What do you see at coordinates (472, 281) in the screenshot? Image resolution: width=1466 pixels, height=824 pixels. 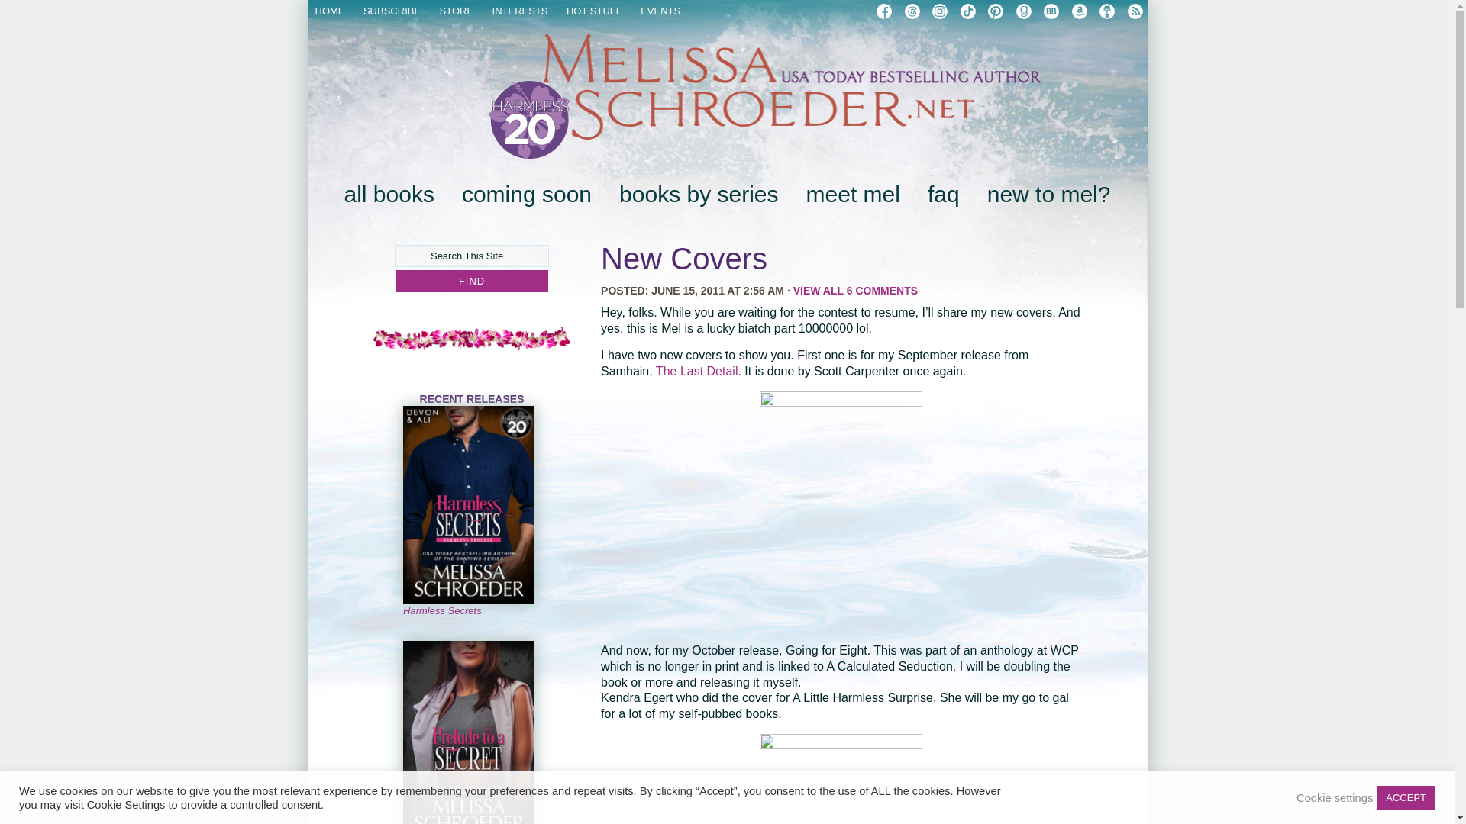 I see `Find` at bounding box center [472, 281].